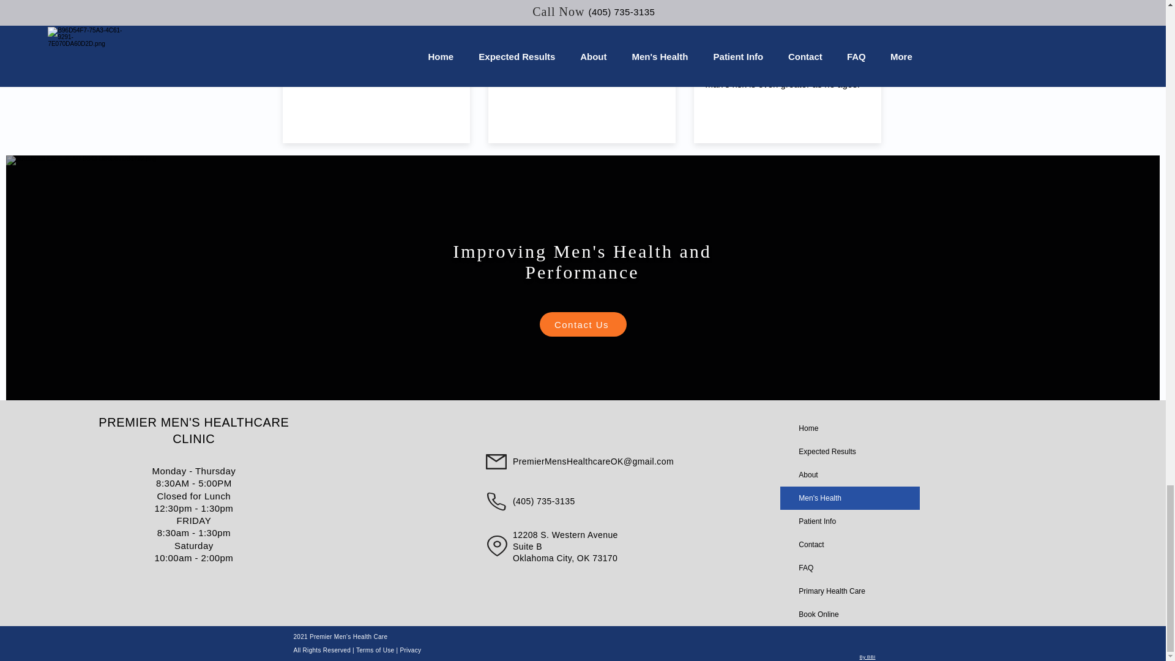 The image size is (1175, 661). What do you see at coordinates (849, 428) in the screenshot?
I see `Home` at bounding box center [849, 428].